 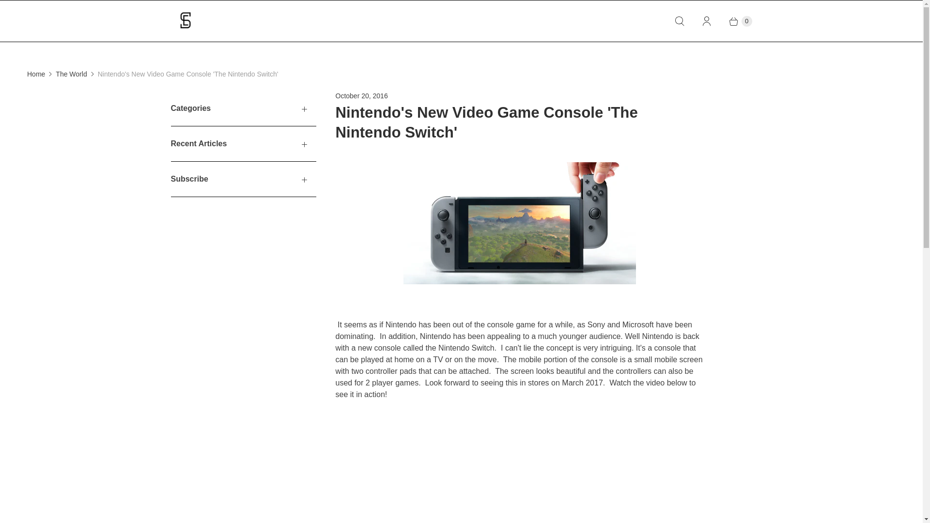 I want to click on 0, so click(x=735, y=21).